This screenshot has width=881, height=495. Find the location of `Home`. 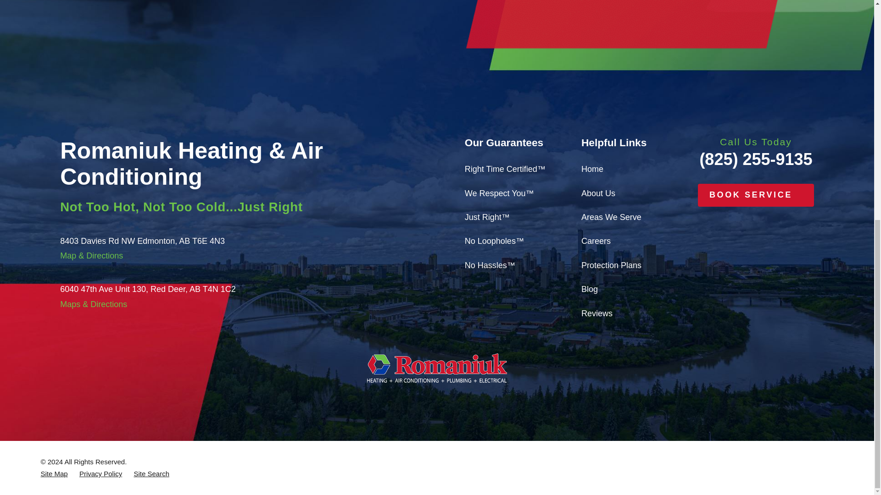

Home is located at coordinates (437, 368).